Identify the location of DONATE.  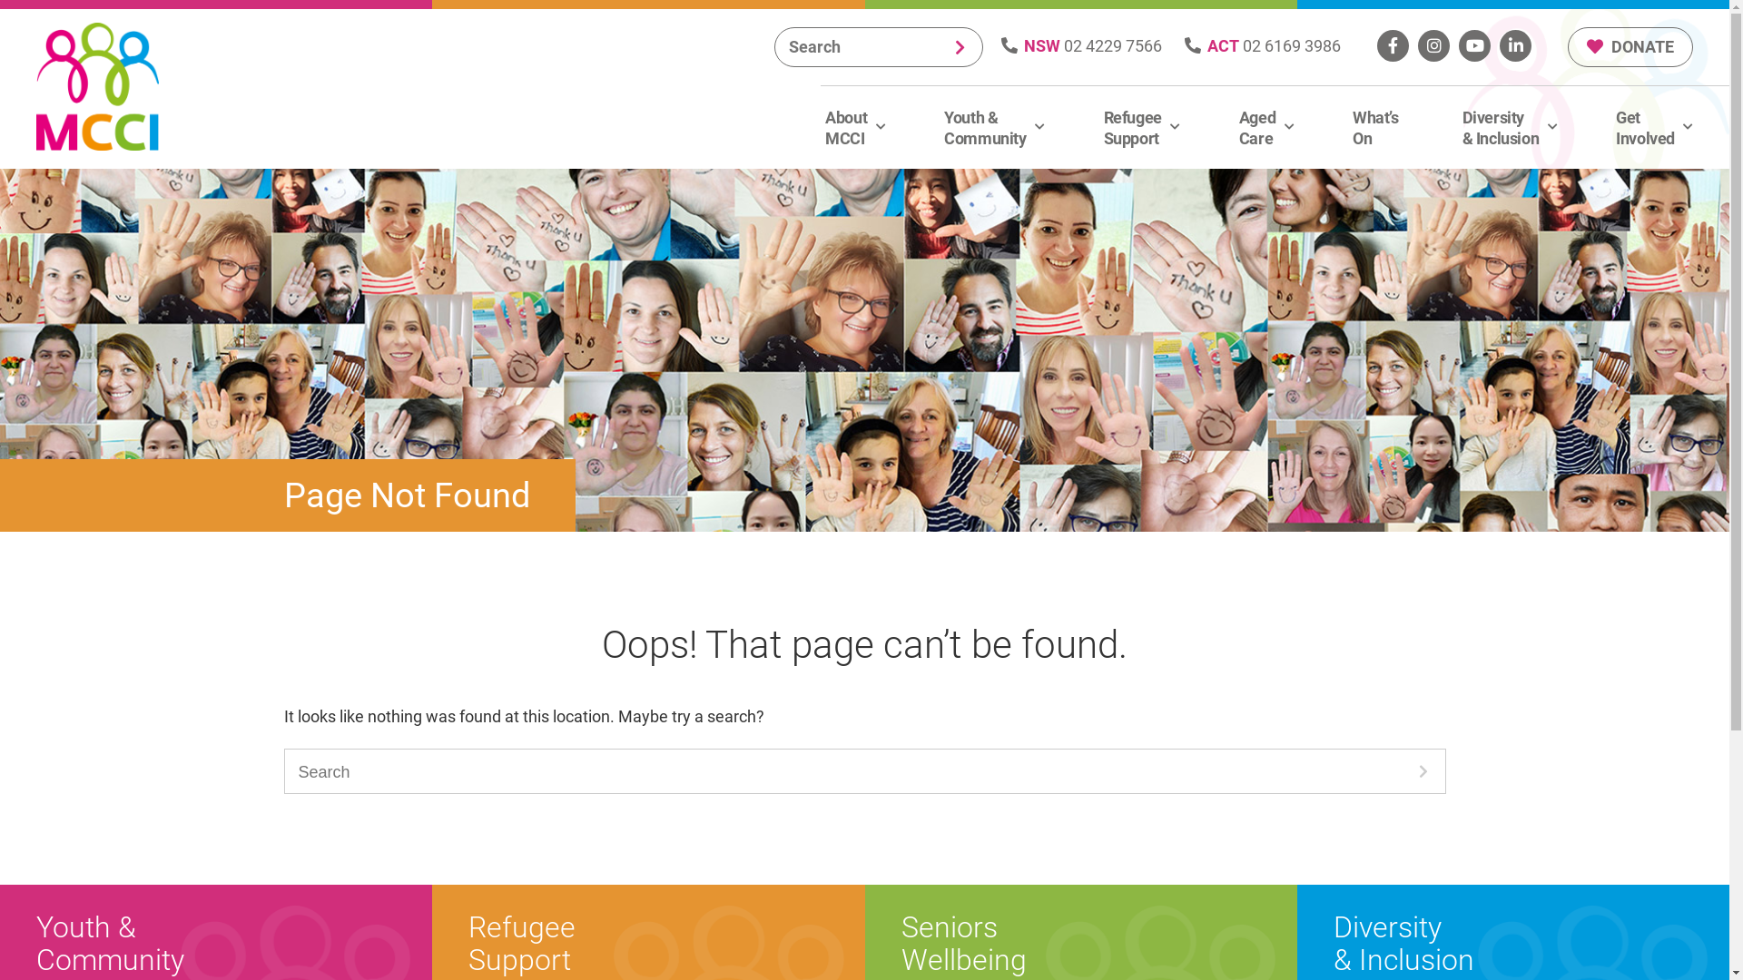
(1630, 47).